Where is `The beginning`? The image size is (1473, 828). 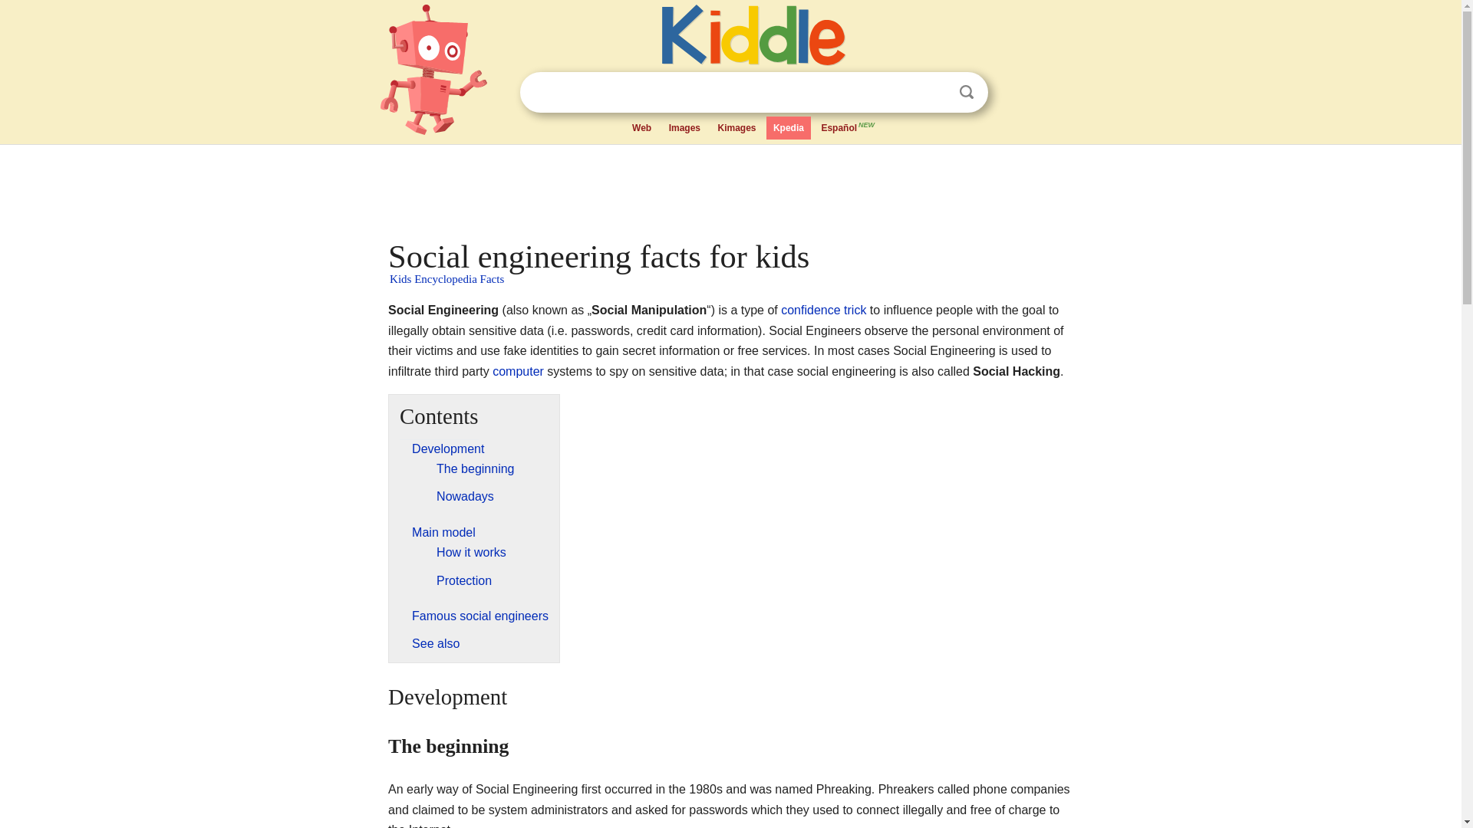 The beginning is located at coordinates (475, 468).